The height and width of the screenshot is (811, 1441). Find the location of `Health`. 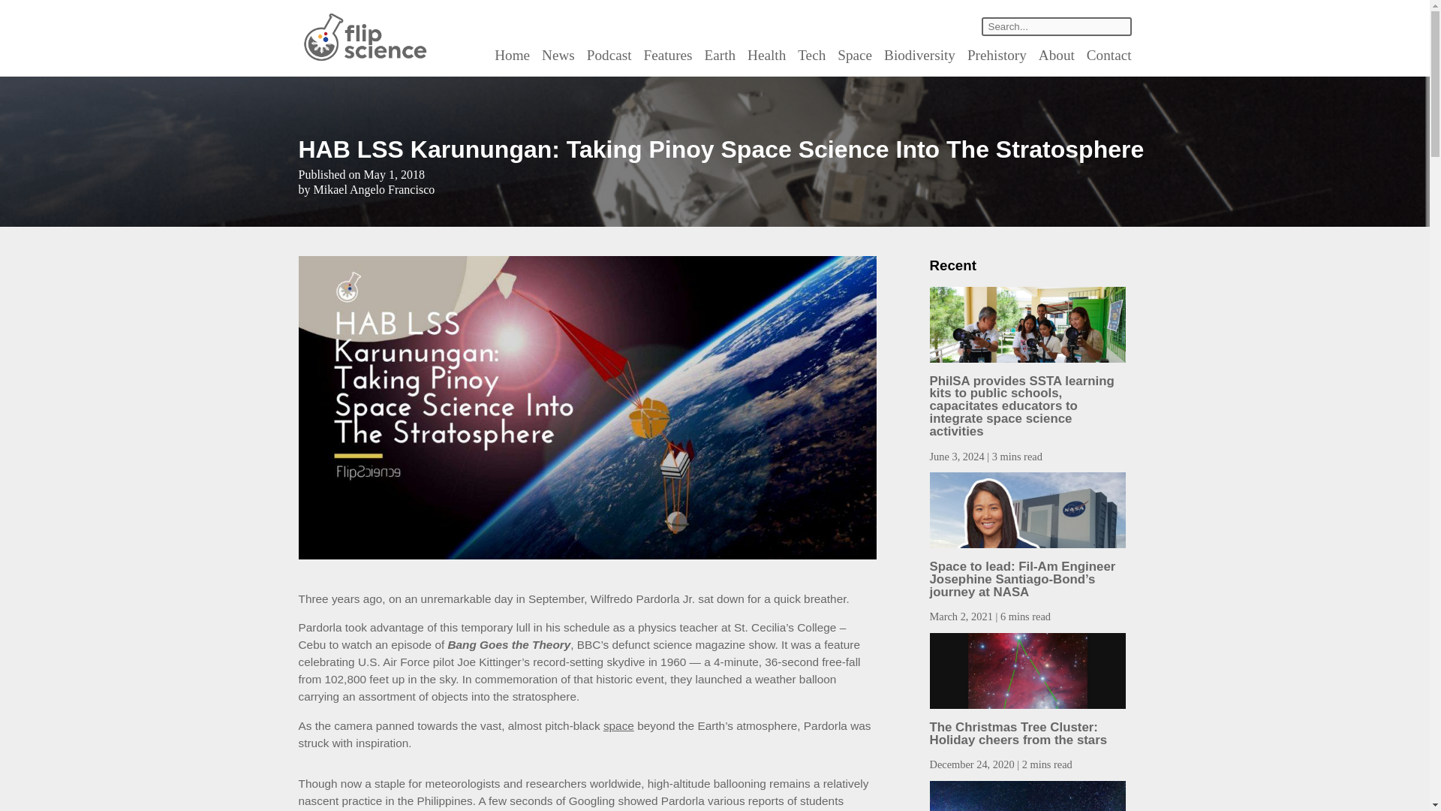

Health is located at coordinates (766, 55).